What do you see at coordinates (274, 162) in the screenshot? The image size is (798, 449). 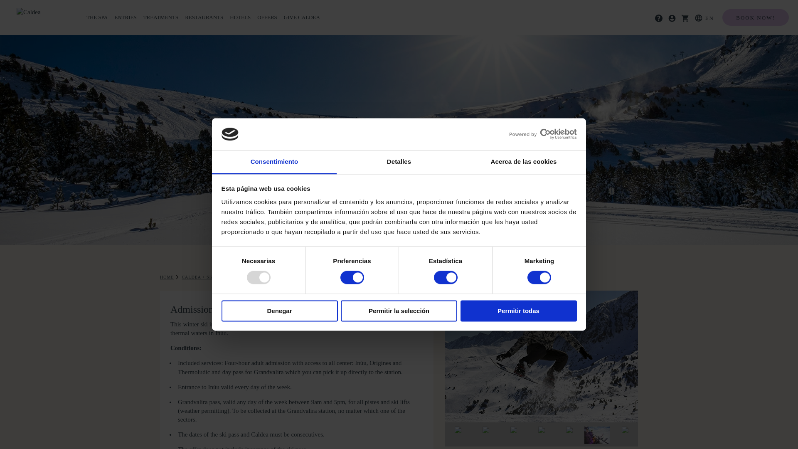 I see `Consentimiento` at bounding box center [274, 162].